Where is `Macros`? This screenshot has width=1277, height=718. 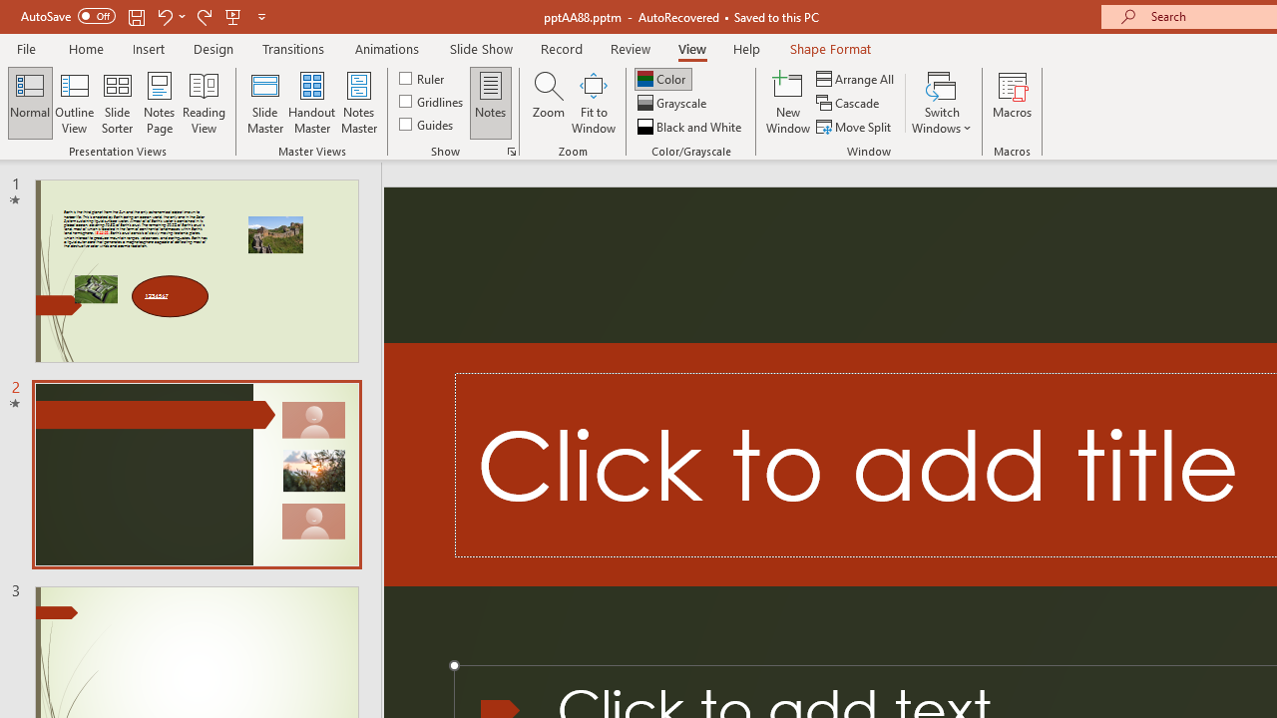
Macros is located at coordinates (1012, 102).